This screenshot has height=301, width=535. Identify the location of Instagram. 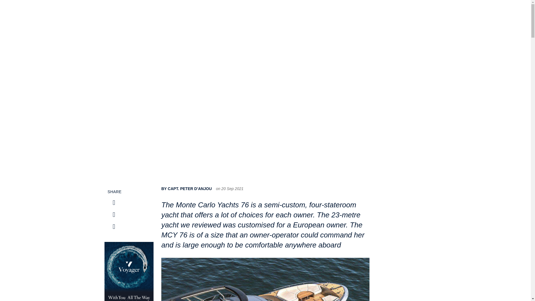
(114, 215).